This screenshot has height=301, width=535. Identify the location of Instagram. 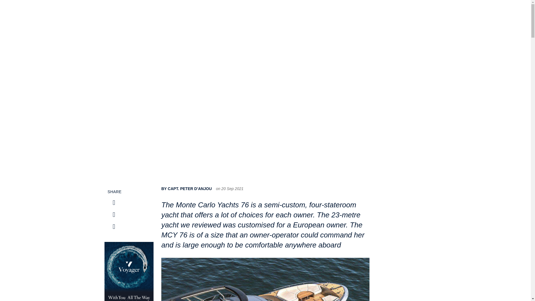
(114, 215).